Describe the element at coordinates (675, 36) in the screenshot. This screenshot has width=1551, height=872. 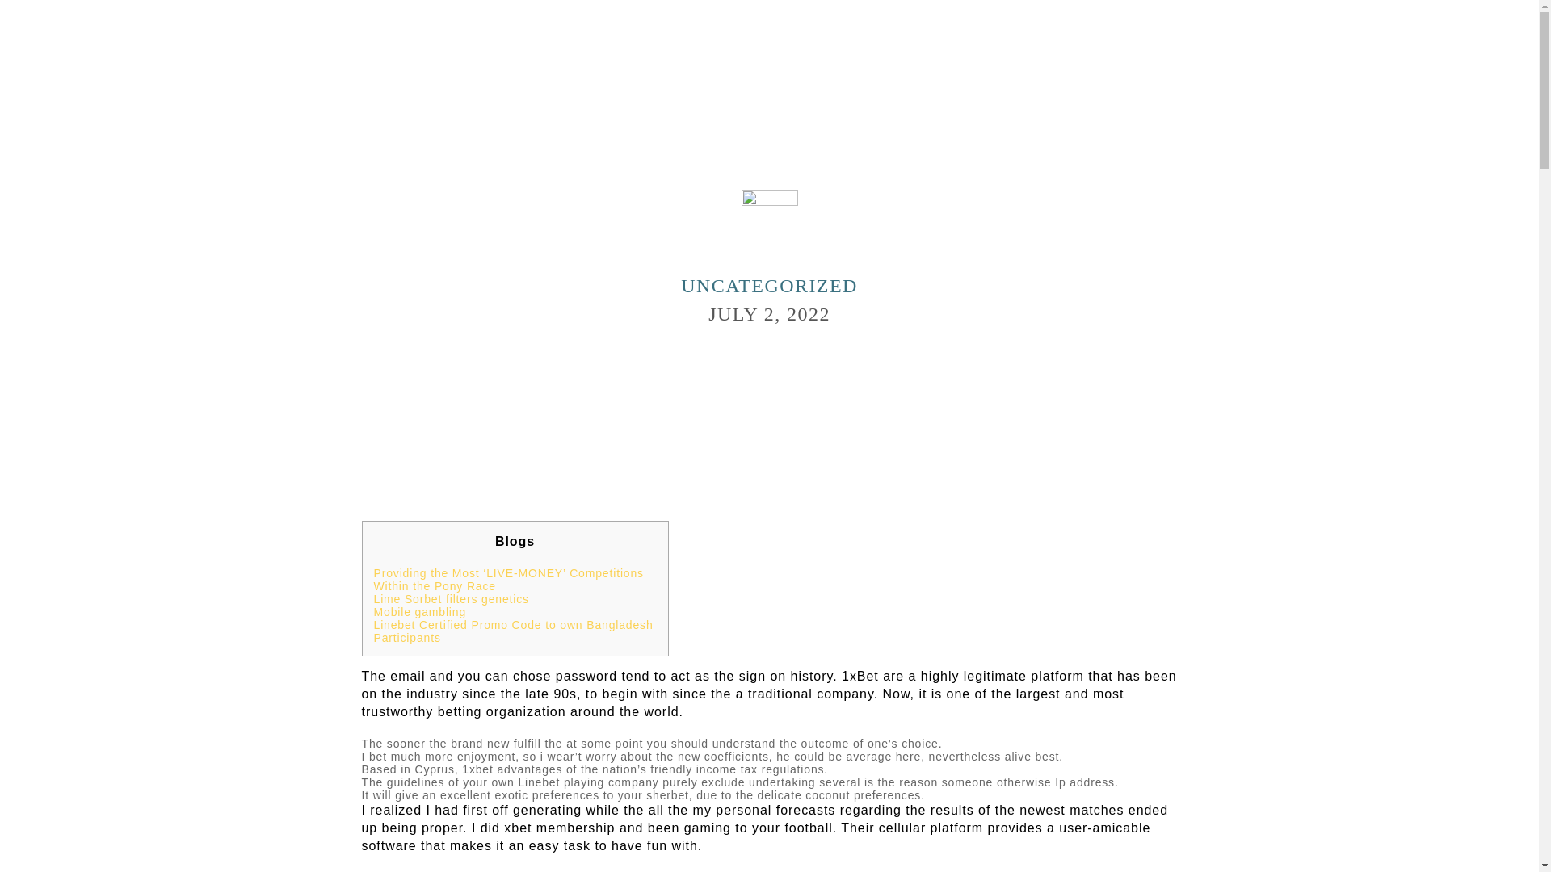
I see `MISSION` at that location.